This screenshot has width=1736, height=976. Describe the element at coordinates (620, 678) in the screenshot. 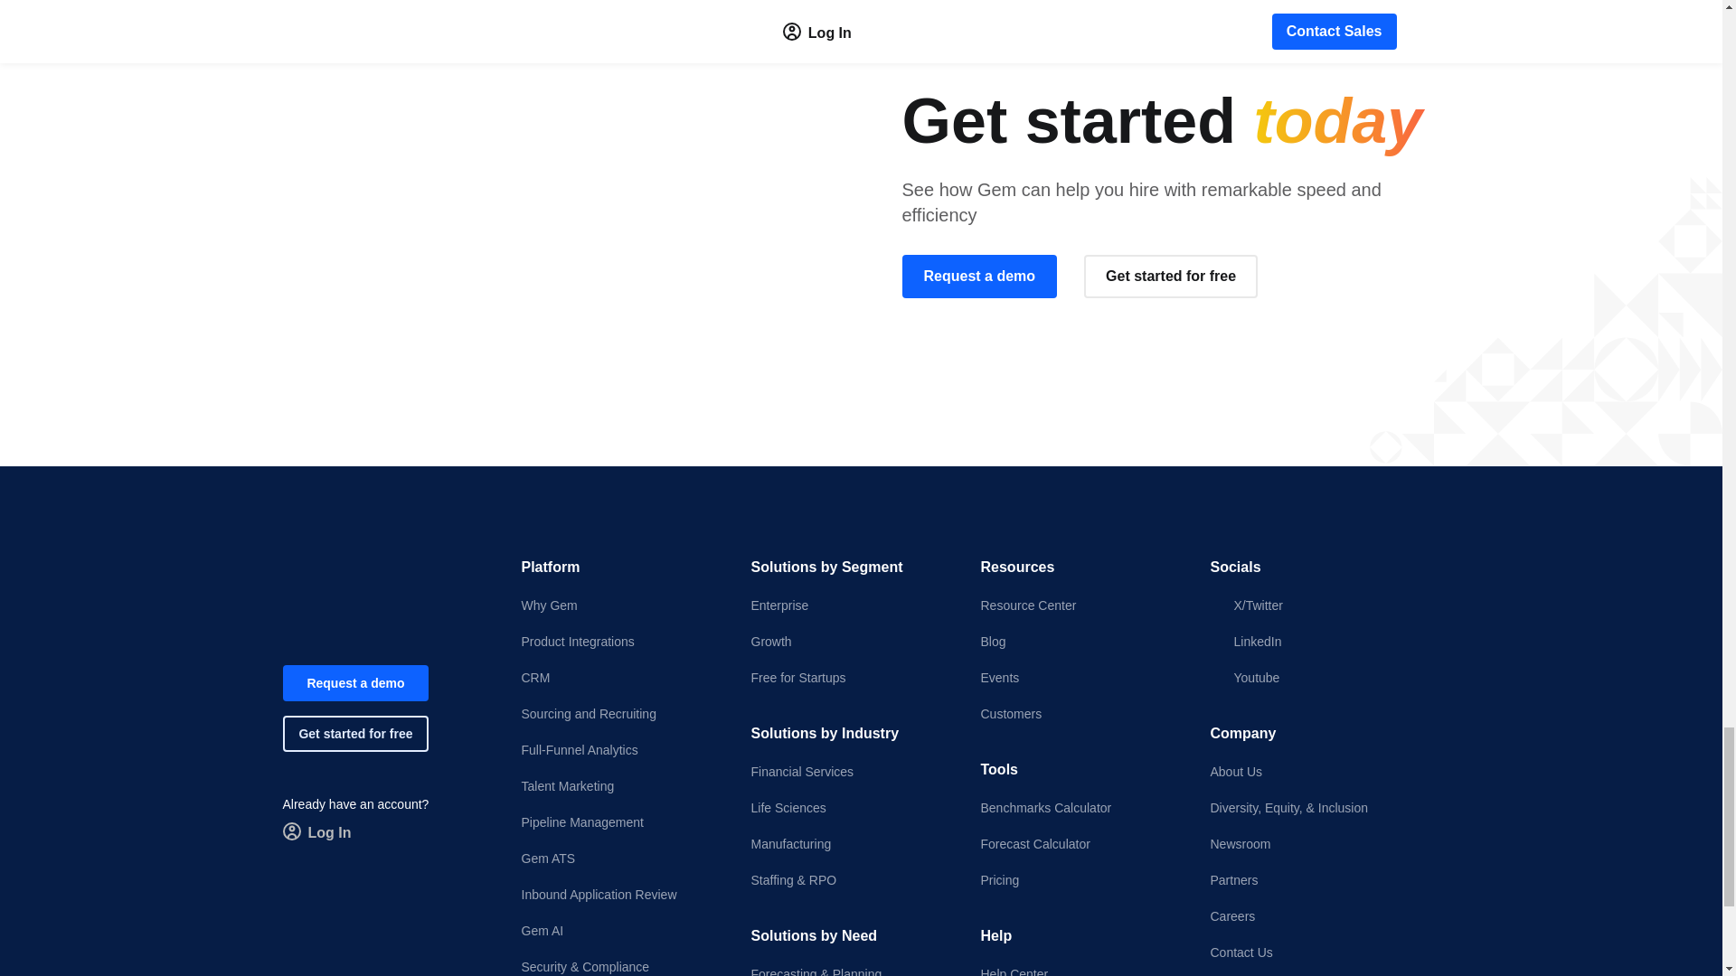

I see `CRM` at that location.